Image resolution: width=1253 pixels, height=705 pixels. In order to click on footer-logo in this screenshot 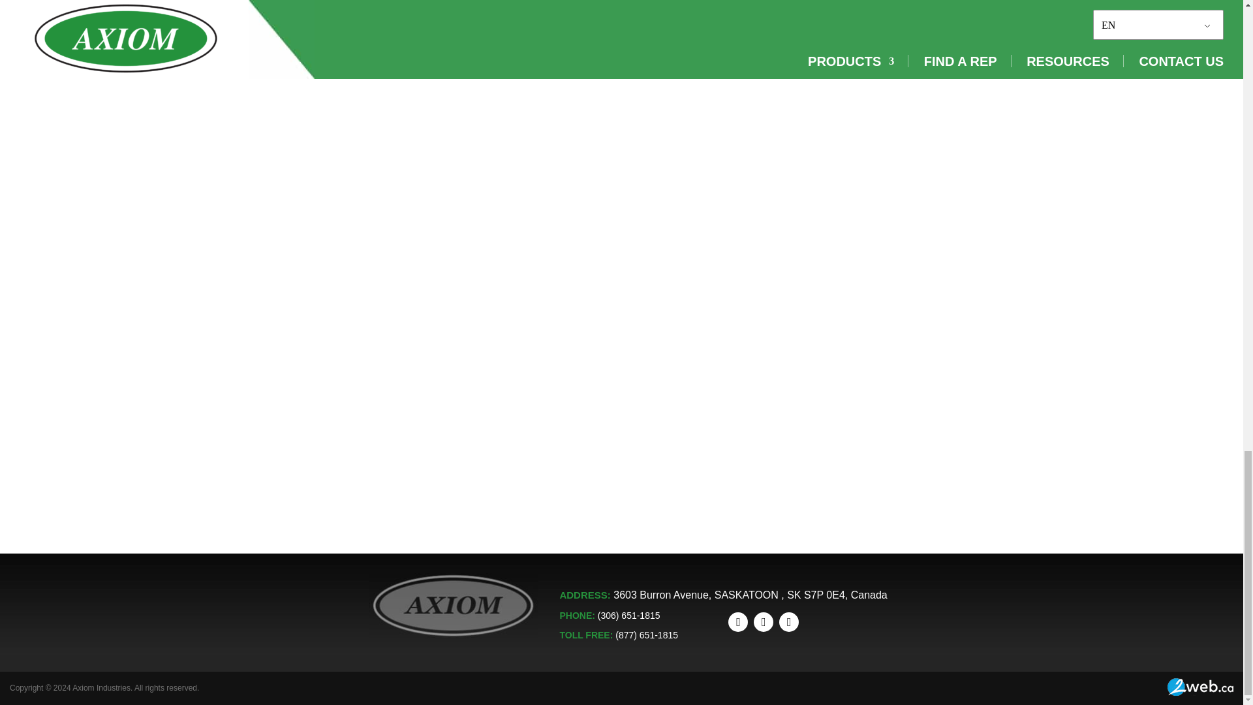, I will do `click(453, 606)`.